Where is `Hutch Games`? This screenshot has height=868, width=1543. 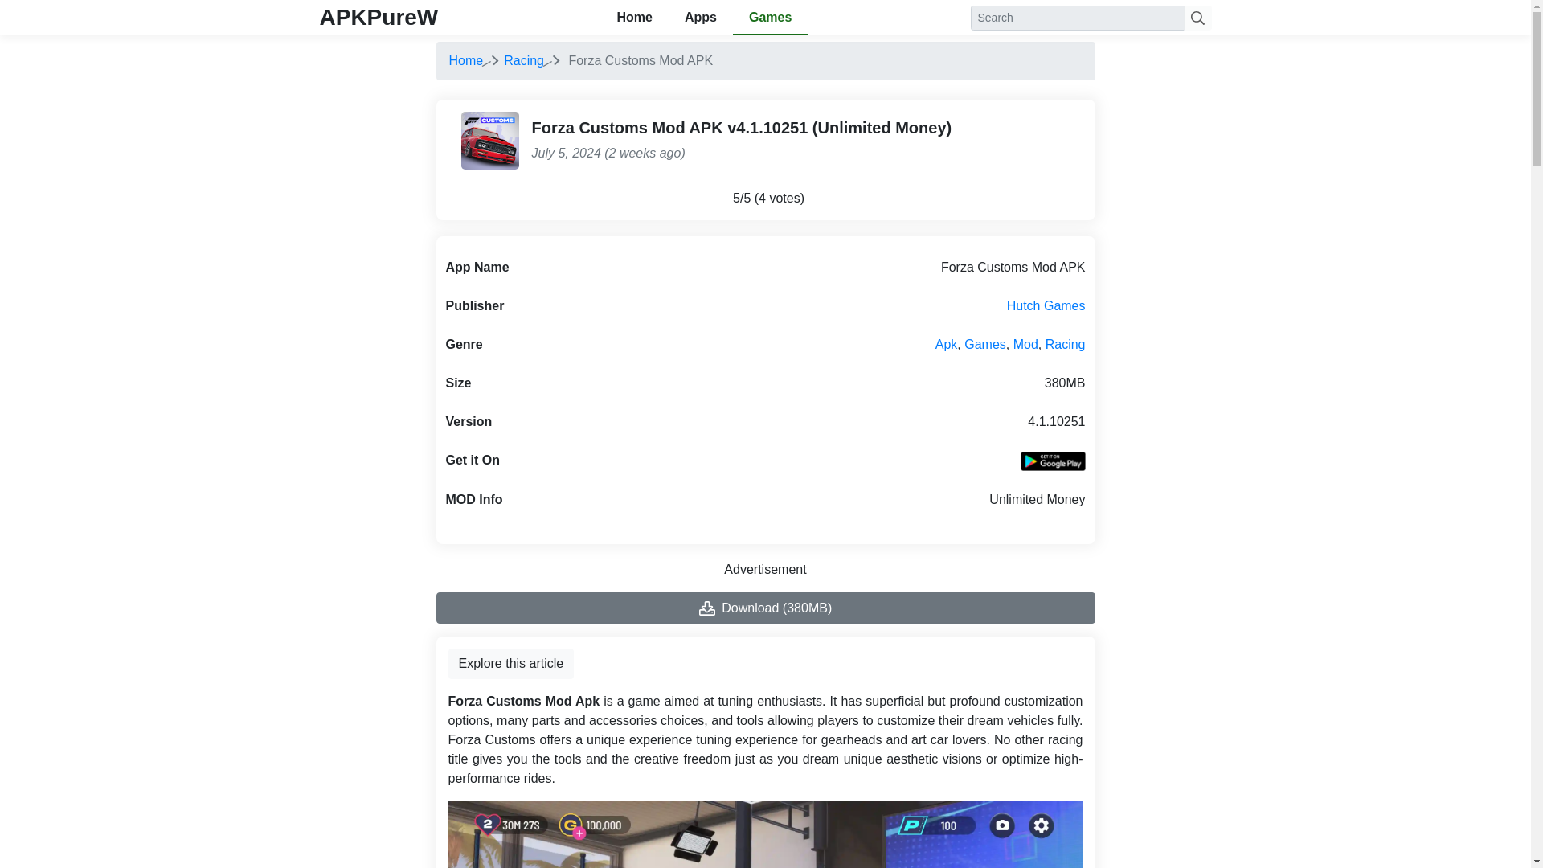
Hutch Games is located at coordinates (1046, 305).